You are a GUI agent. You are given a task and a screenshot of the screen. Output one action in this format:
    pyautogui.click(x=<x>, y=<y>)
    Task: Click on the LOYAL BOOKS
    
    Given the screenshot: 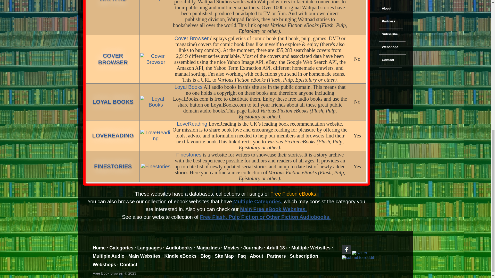 What is the action you would take?
    pyautogui.click(x=113, y=102)
    